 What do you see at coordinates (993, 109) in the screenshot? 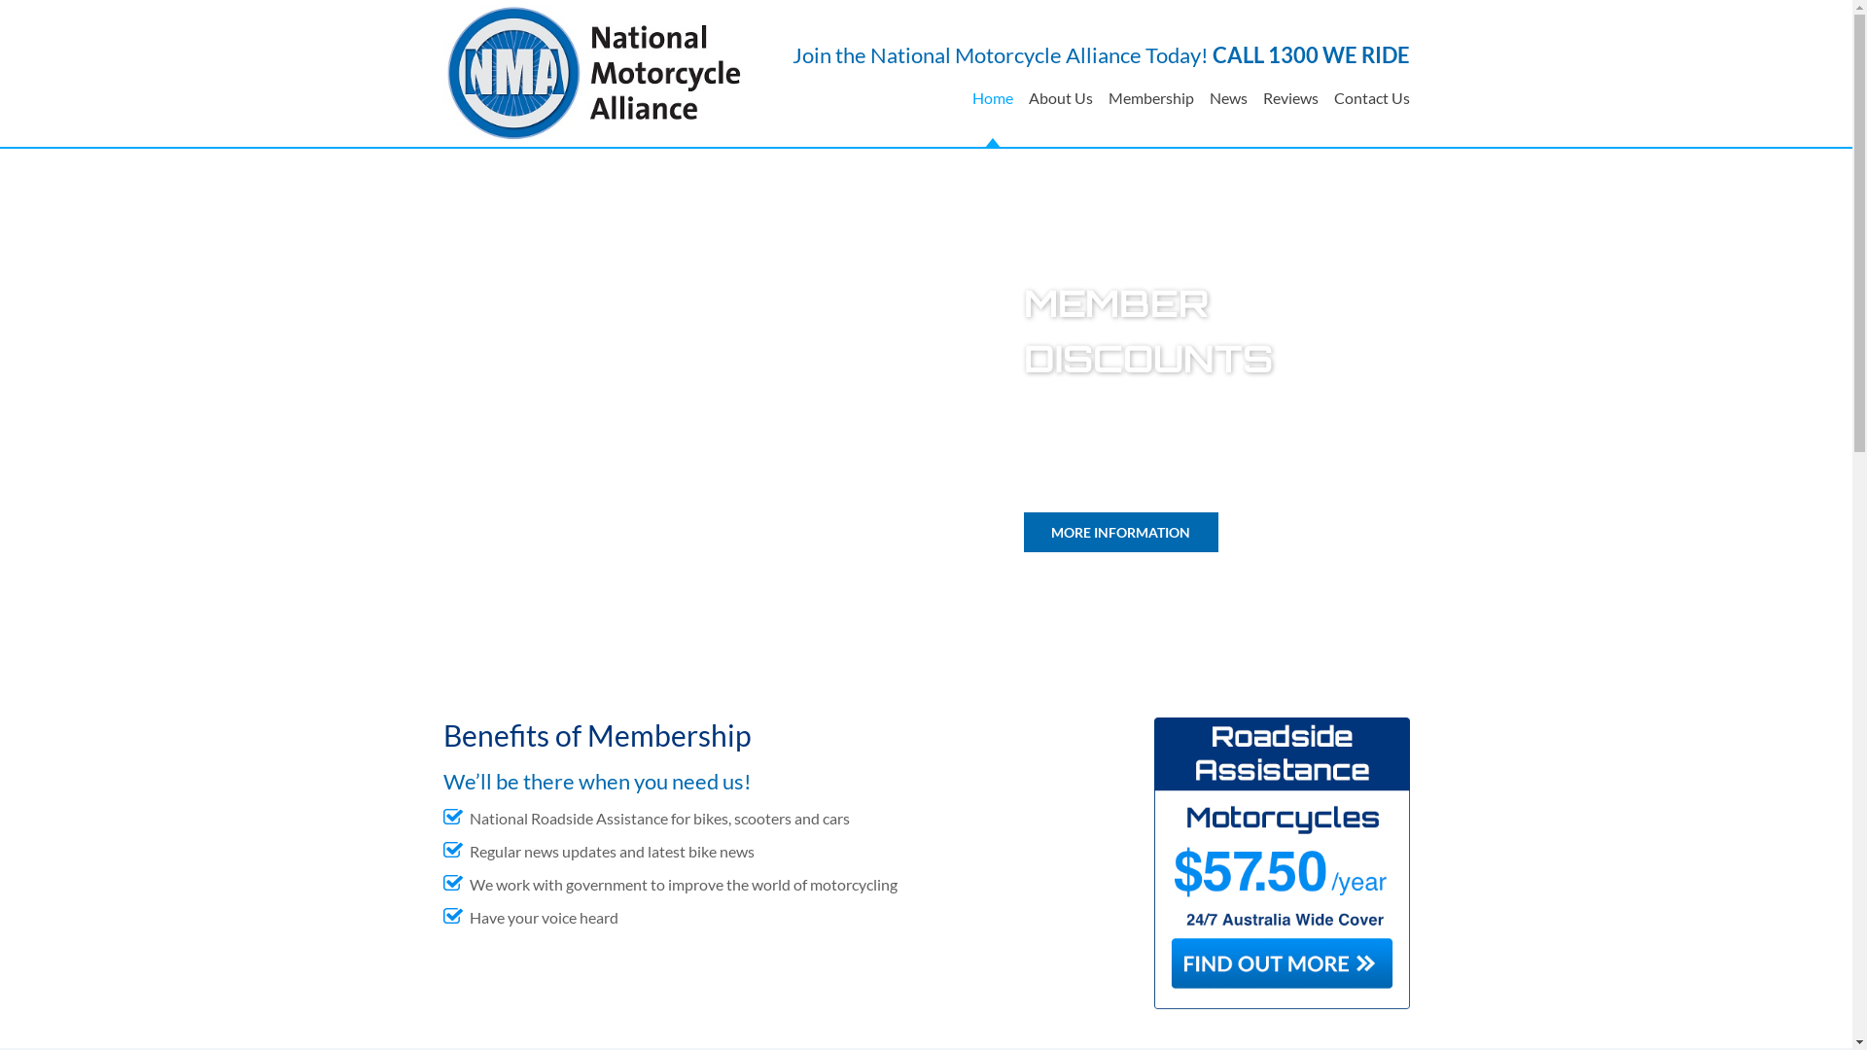
I see `Home` at bounding box center [993, 109].